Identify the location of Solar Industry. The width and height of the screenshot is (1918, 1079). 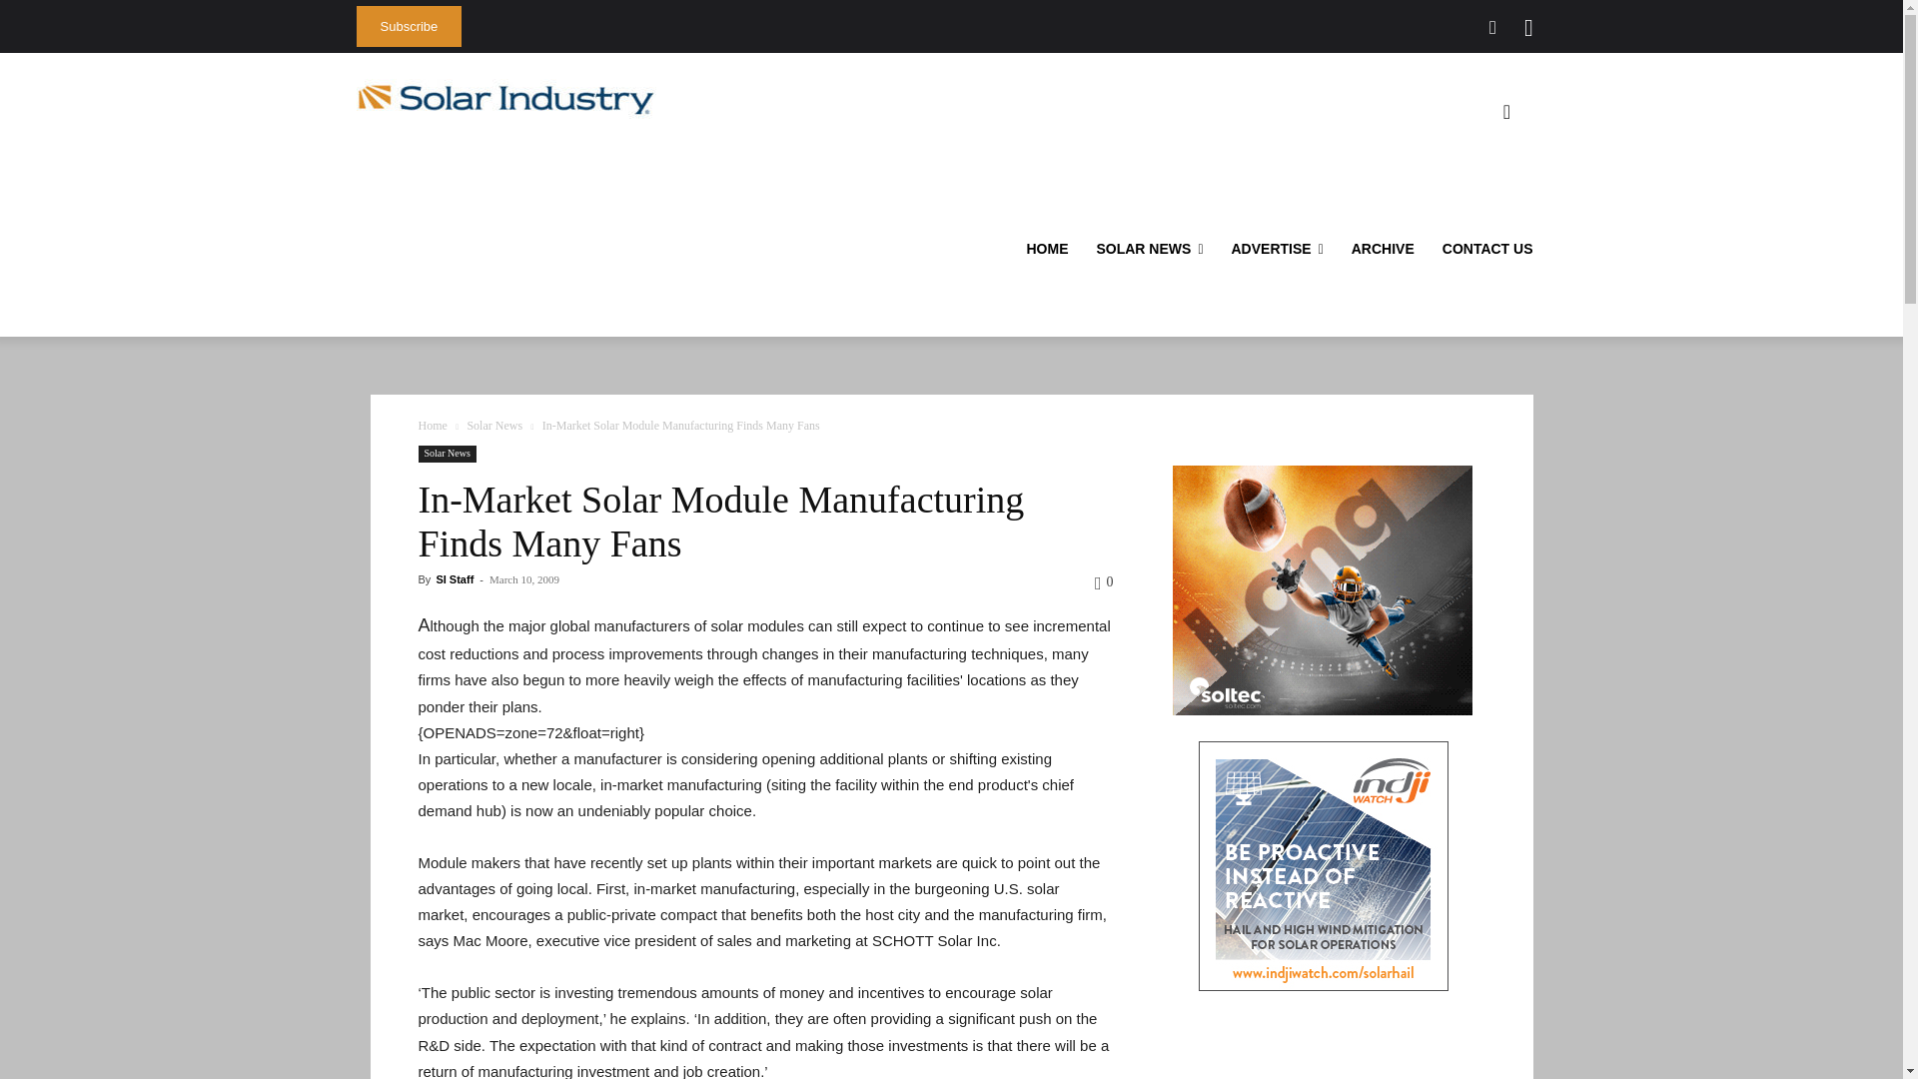
(505, 99).